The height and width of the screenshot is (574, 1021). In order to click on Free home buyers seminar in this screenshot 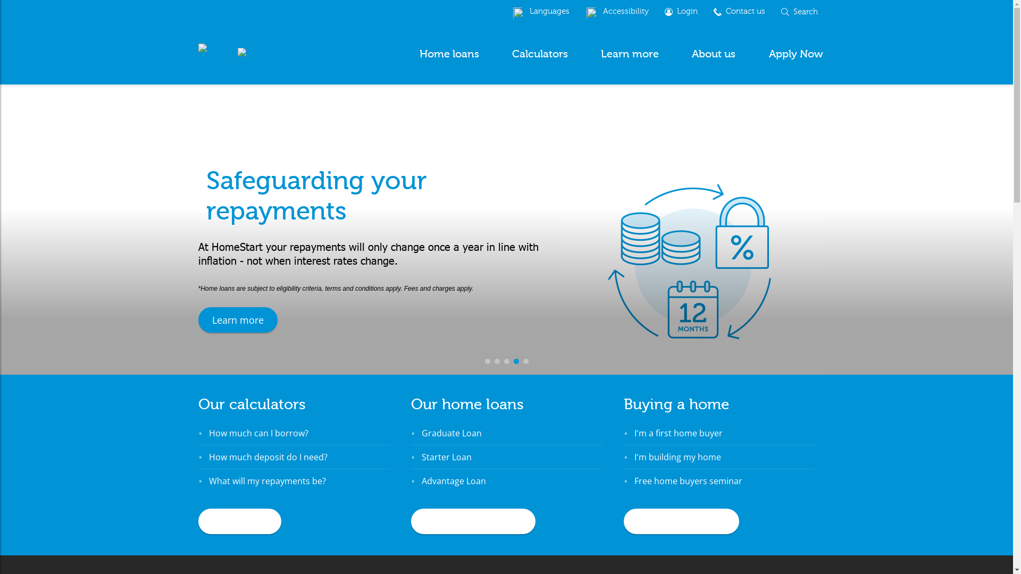, I will do `click(688, 480)`.